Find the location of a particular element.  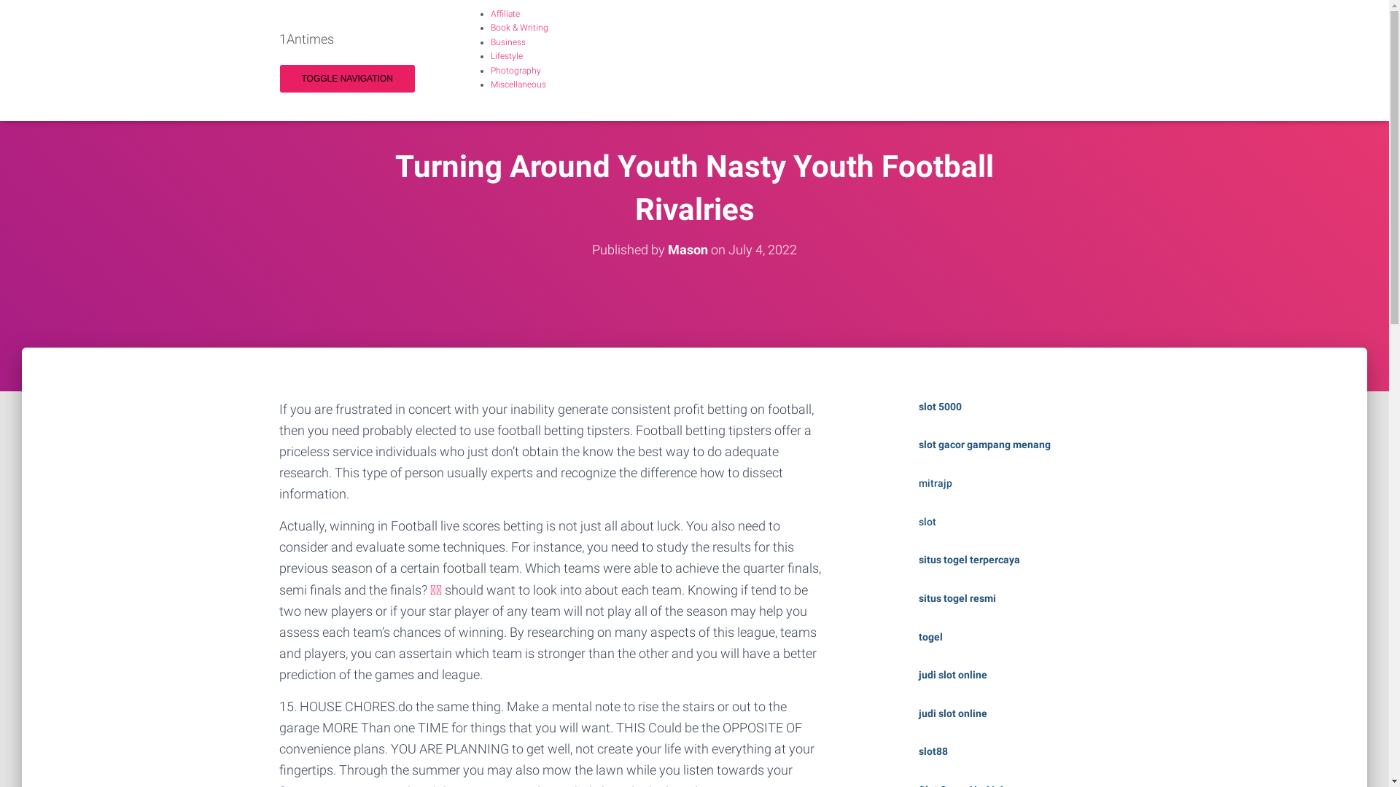

1Antimes is located at coordinates (306, 39).